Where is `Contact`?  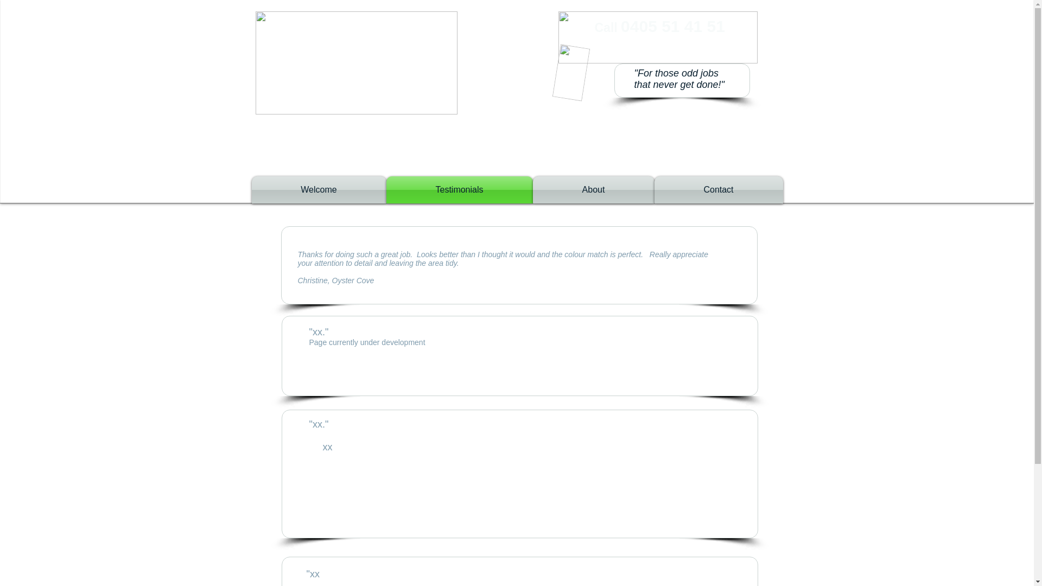
Contact is located at coordinates (719, 190).